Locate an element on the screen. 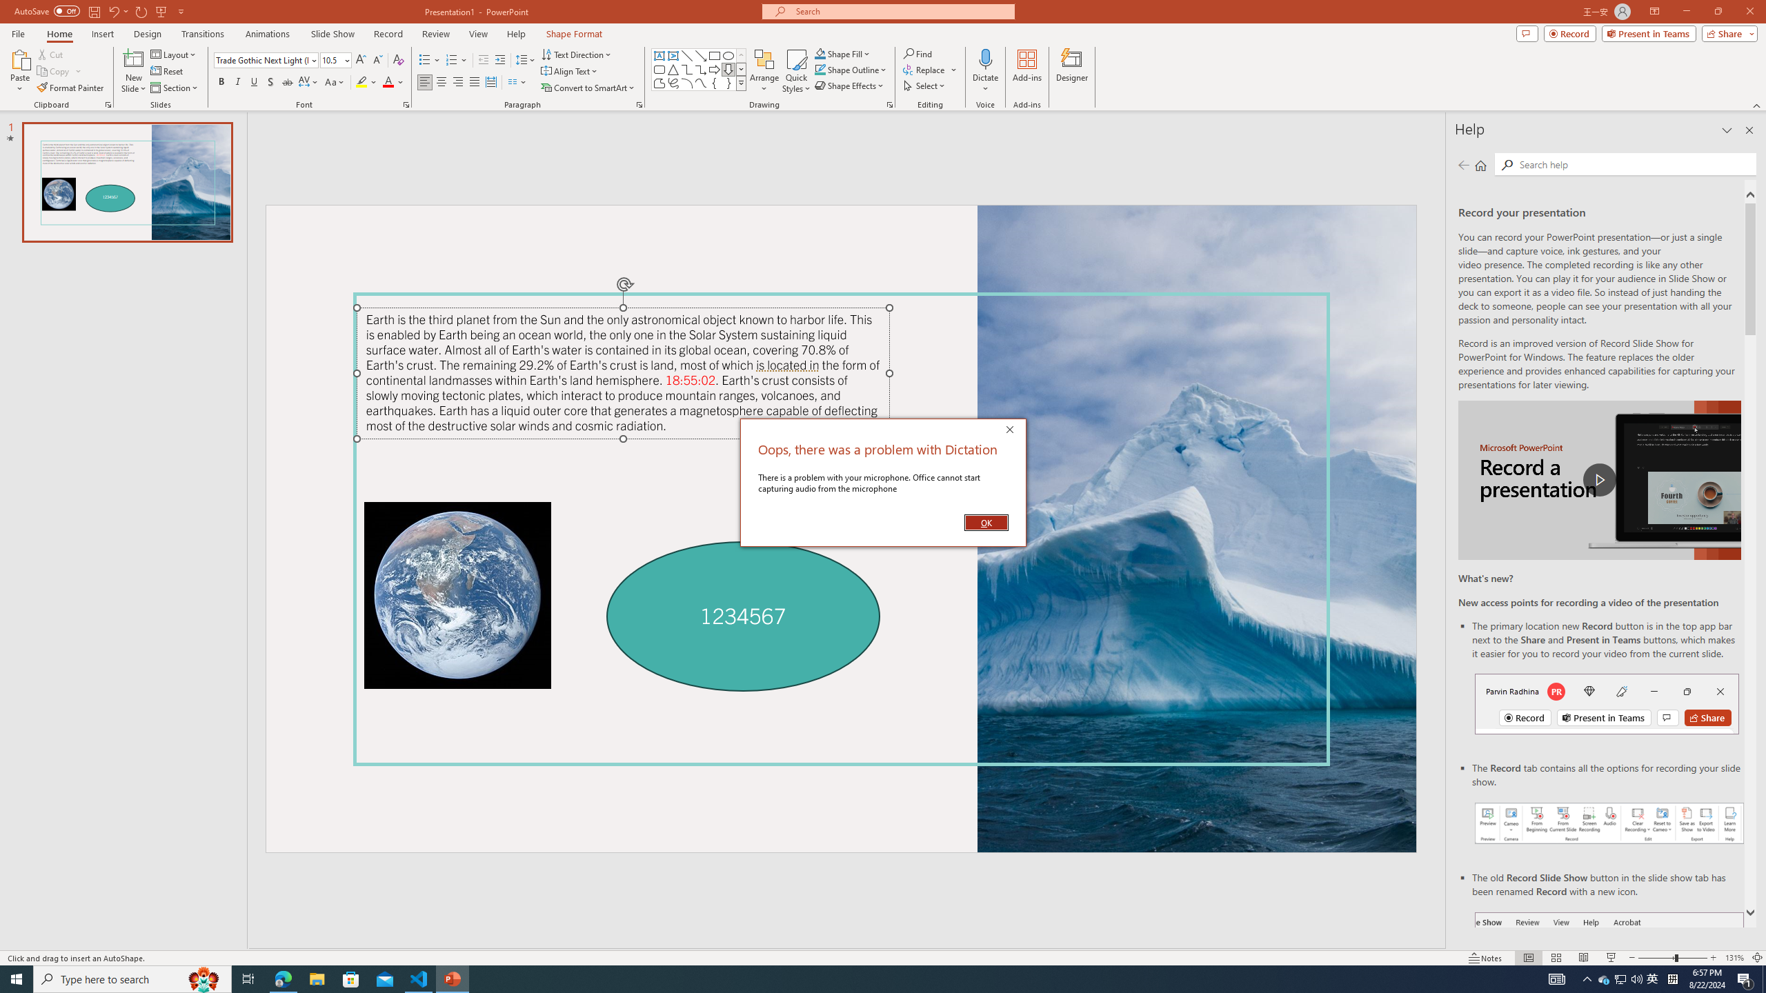 The image size is (1766, 993). Microsoft Edge - 1 running window is located at coordinates (283, 979).